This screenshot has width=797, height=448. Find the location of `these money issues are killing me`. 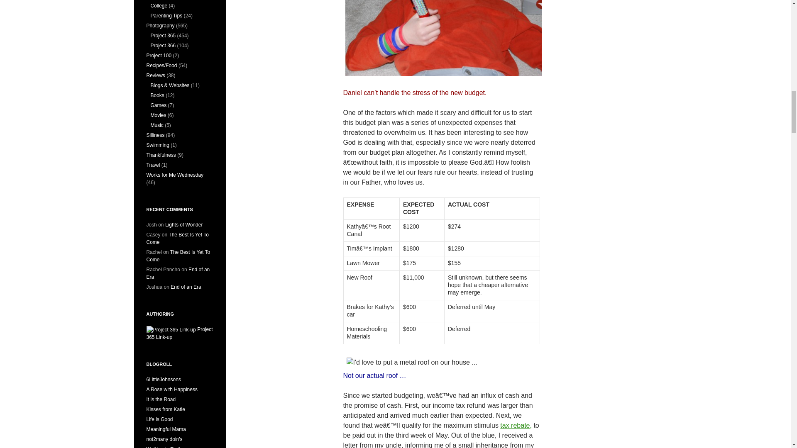

these money issues are killing me is located at coordinates (443, 39).